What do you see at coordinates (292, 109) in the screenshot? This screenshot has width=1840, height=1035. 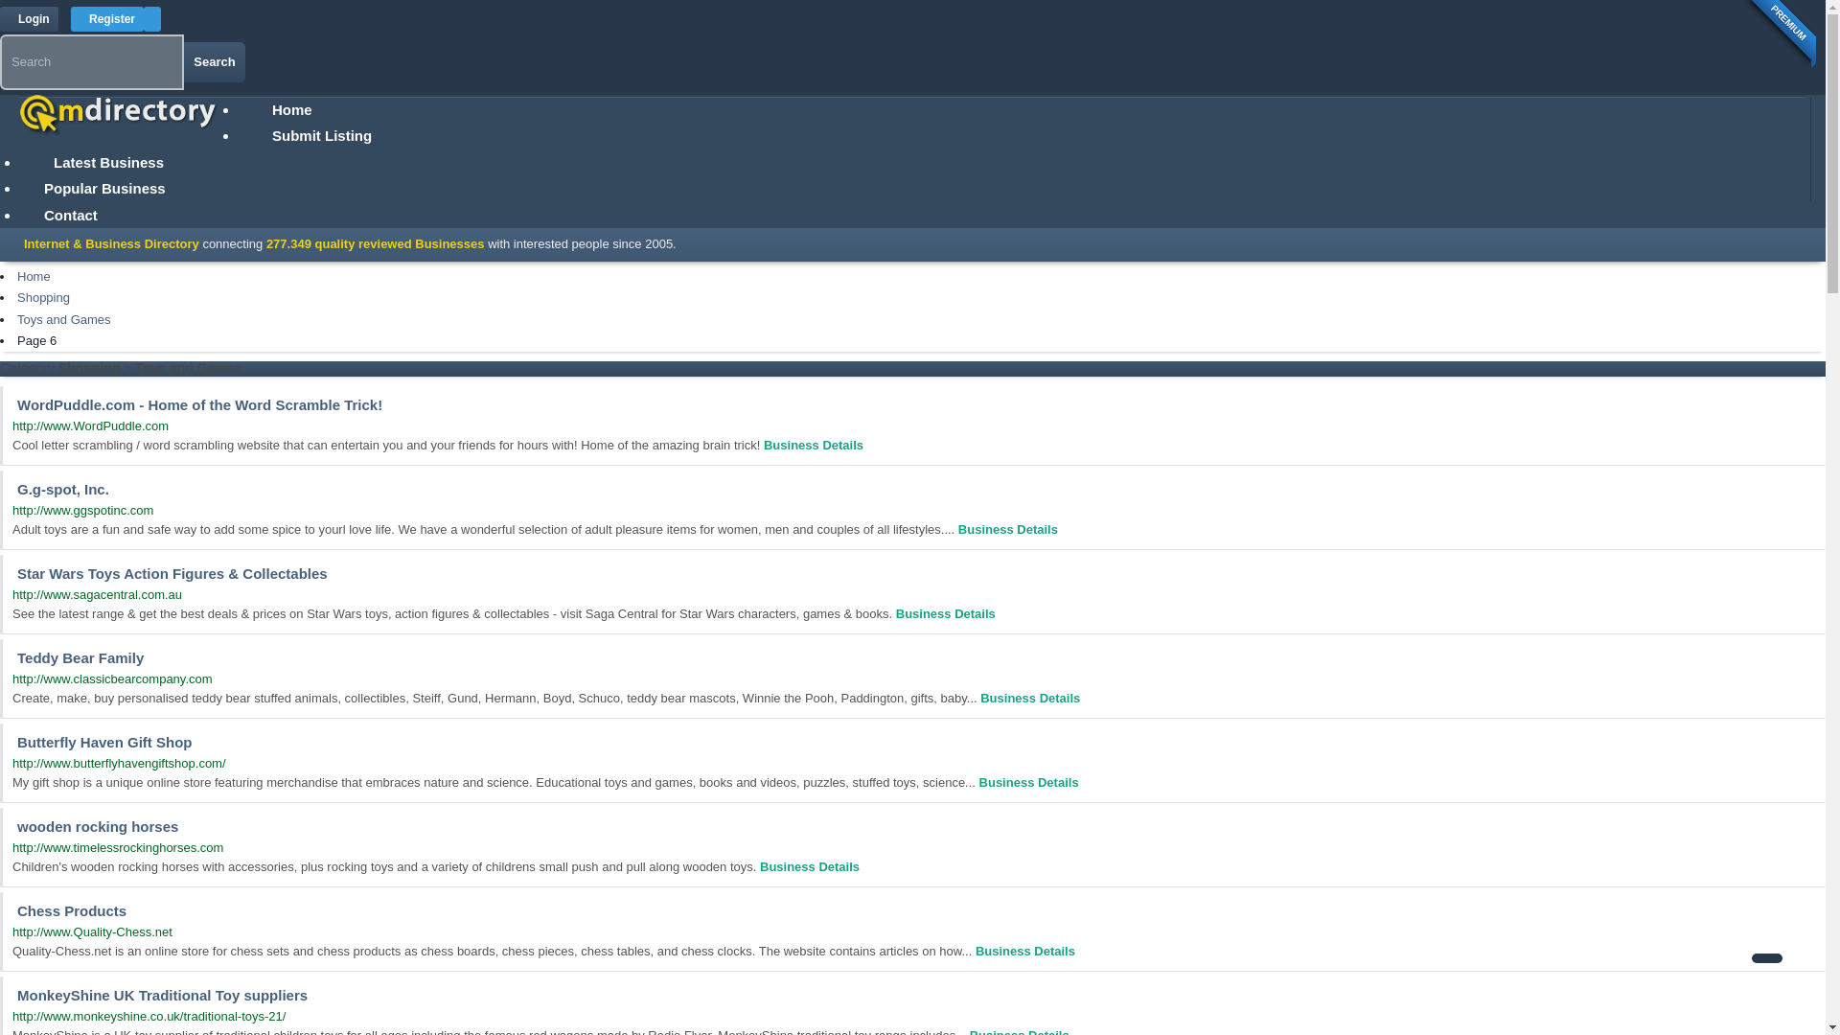 I see `Home` at bounding box center [292, 109].